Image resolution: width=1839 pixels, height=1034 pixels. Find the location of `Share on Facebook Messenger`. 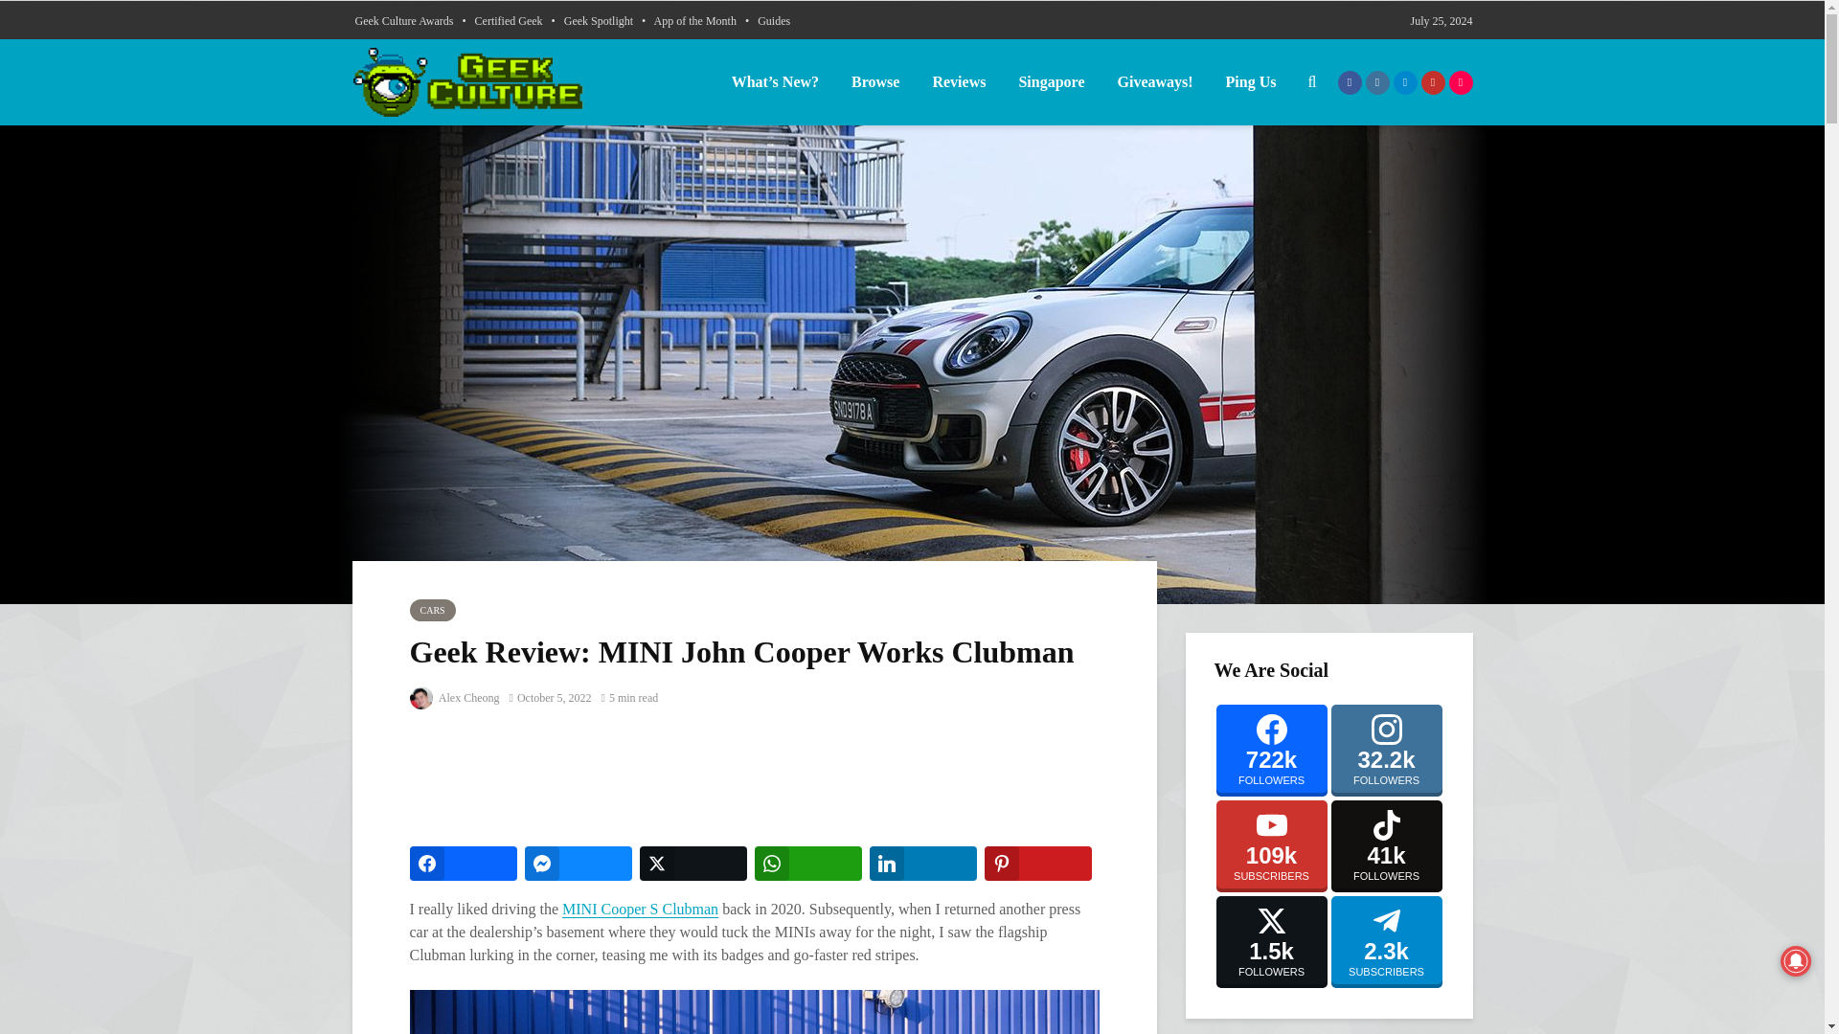

Share on Facebook Messenger is located at coordinates (579, 864).